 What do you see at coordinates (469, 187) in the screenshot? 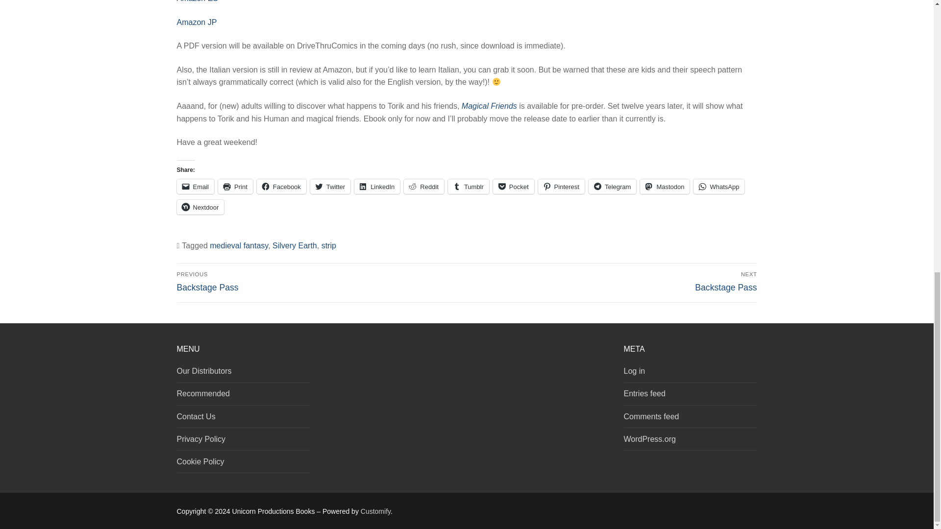
I see `Click to share on Tumblr` at bounding box center [469, 187].